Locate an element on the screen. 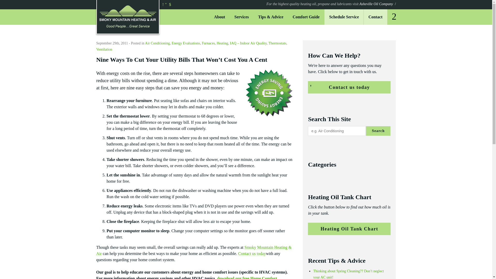 This screenshot has height=279, width=496. Schedule Service is located at coordinates (344, 17).